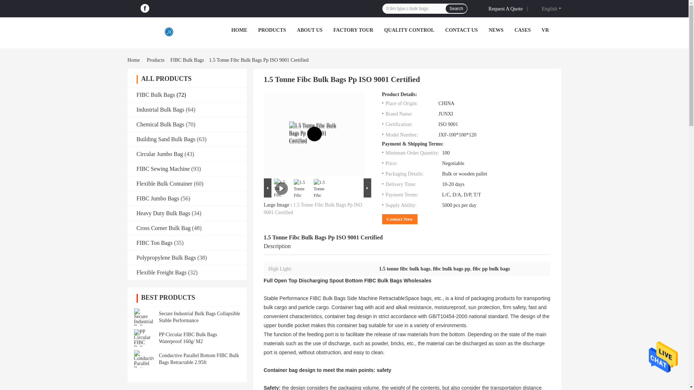 The width and height of the screenshot is (694, 390). Describe the element at coordinates (187, 60) in the screenshot. I see `FIBC Bulk Bags` at that location.